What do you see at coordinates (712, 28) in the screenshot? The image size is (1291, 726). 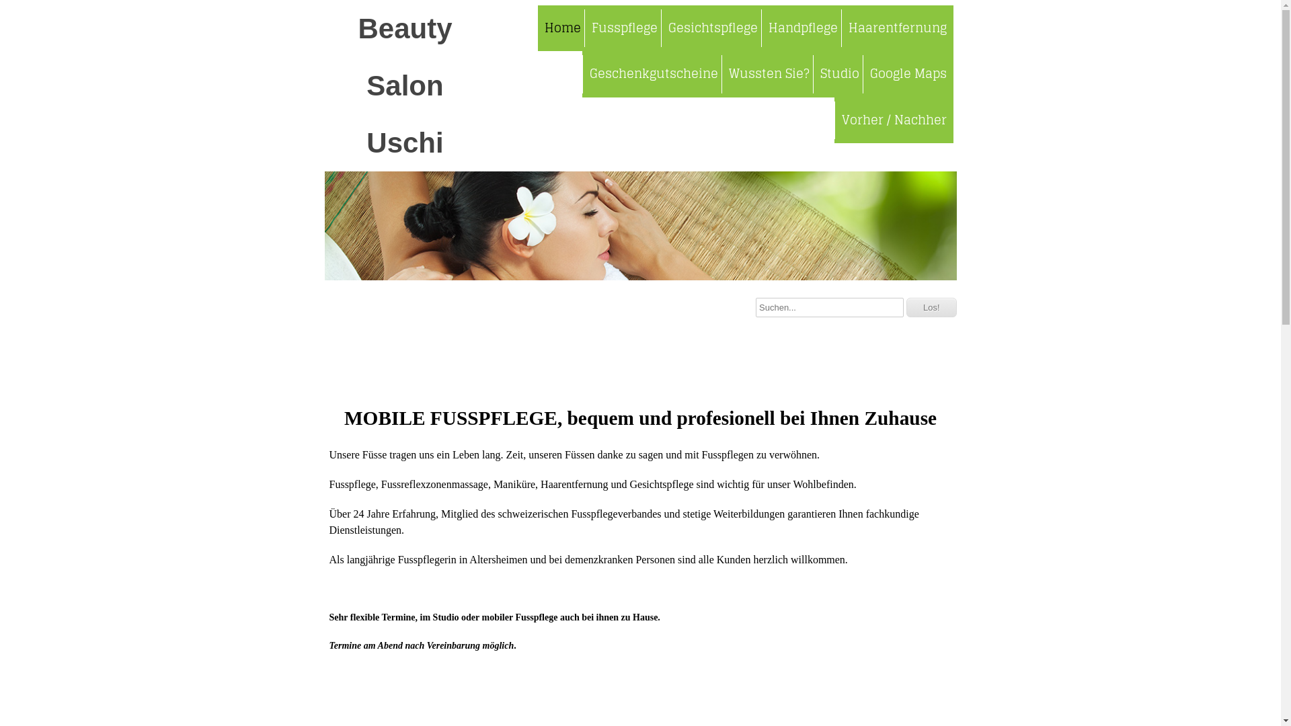 I see `Gesichtspflege` at bounding box center [712, 28].